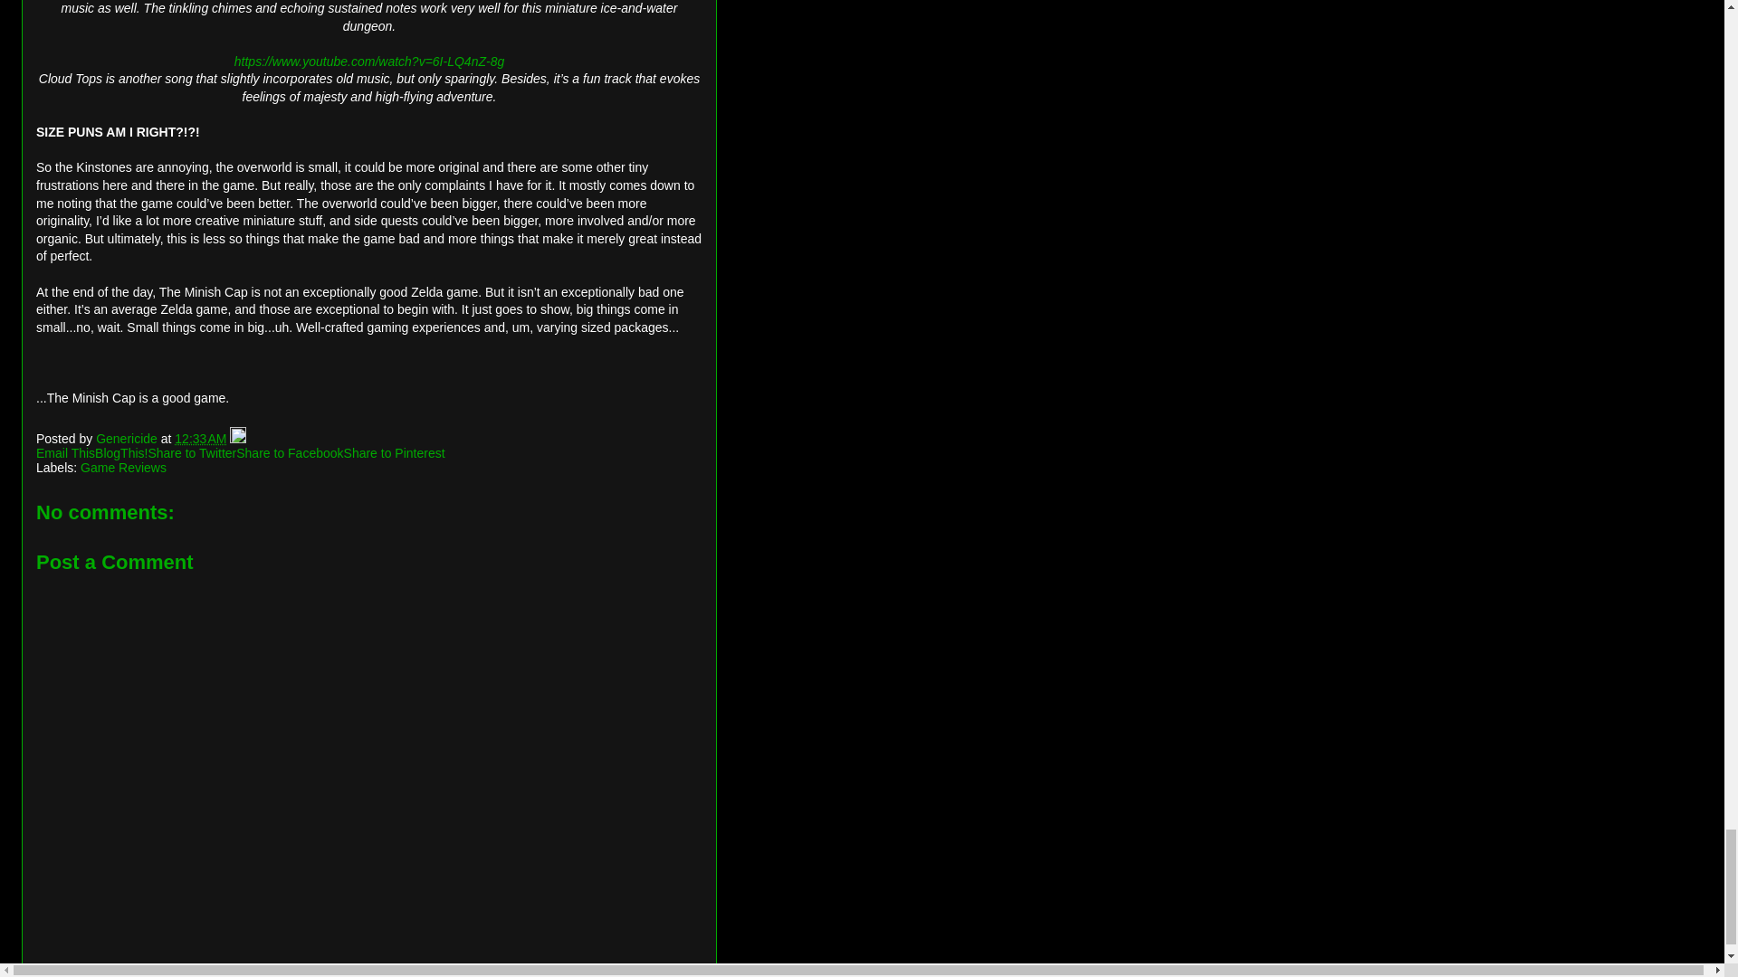 The width and height of the screenshot is (1738, 977). Describe the element at coordinates (200, 438) in the screenshot. I see `permanent link` at that location.